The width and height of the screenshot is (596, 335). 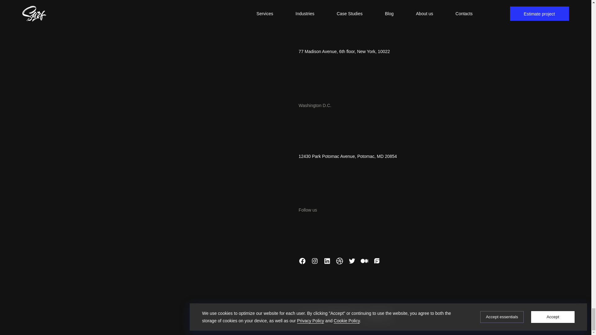 I want to click on twitter, so click(x=352, y=263).